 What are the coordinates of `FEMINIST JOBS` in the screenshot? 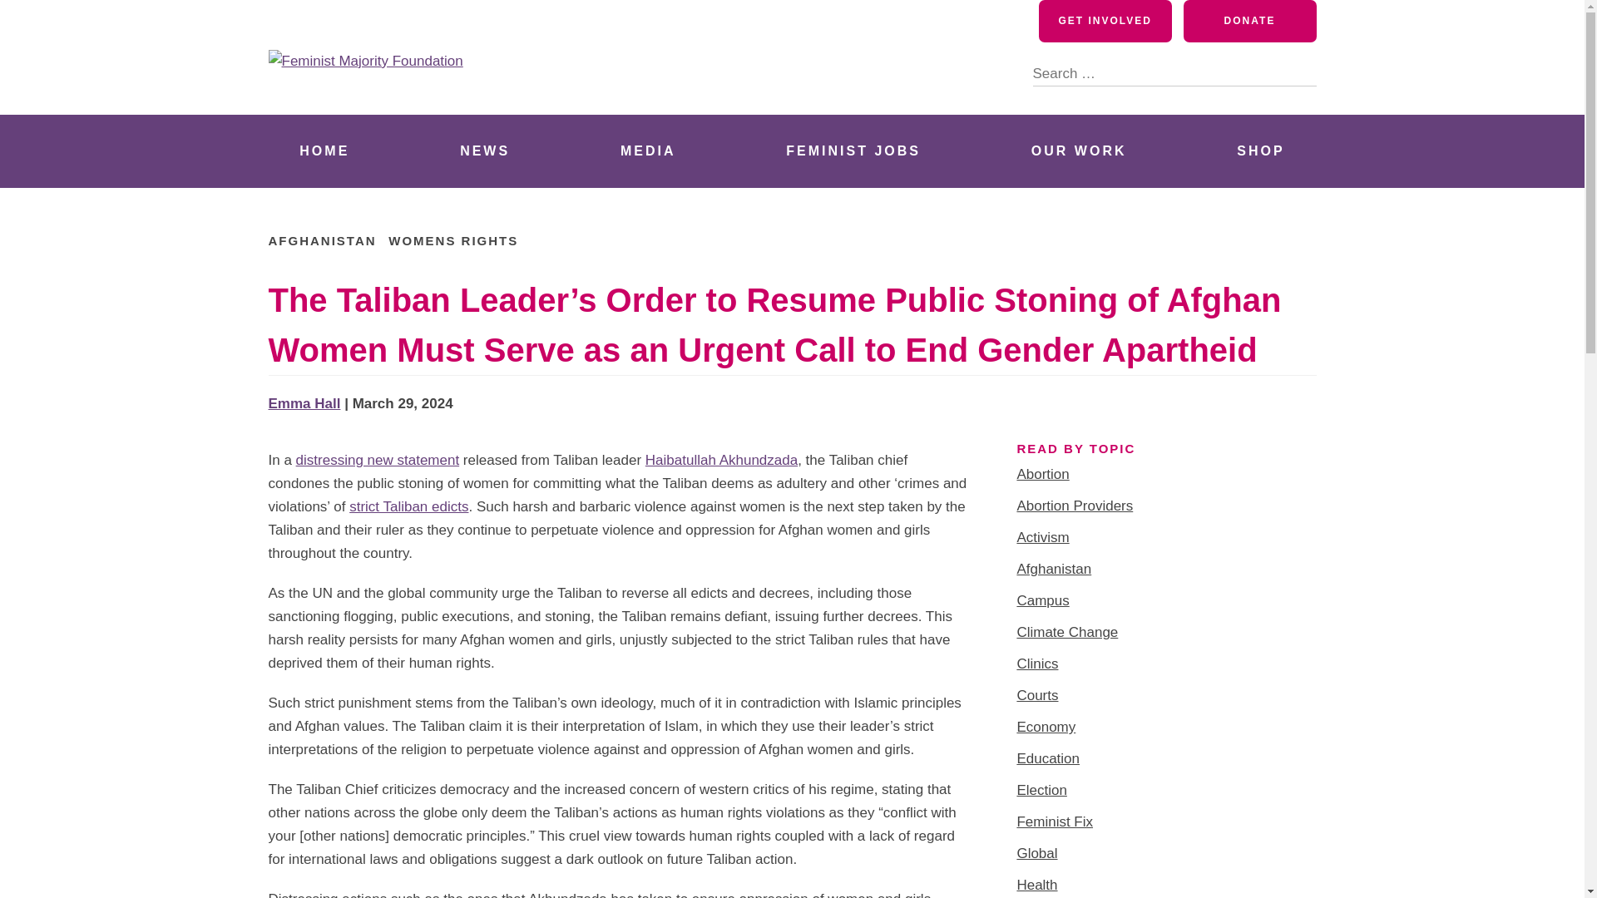 It's located at (853, 151).